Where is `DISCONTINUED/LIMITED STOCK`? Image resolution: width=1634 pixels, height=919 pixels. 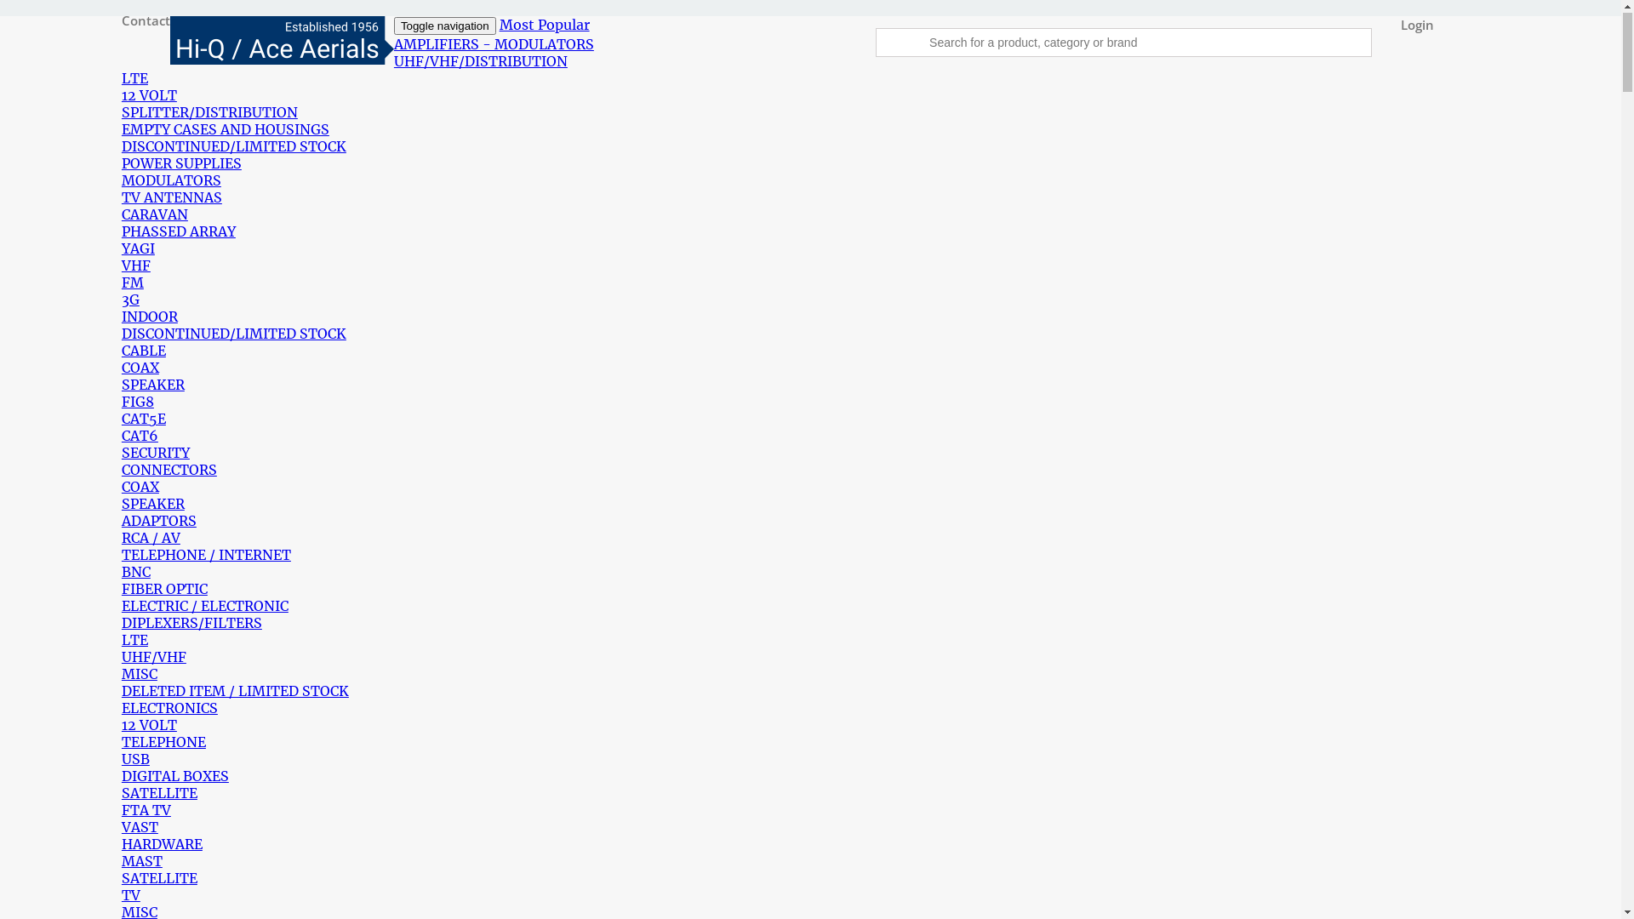 DISCONTINUED/LIMITED STOCK is located at coordinates (234, 334).